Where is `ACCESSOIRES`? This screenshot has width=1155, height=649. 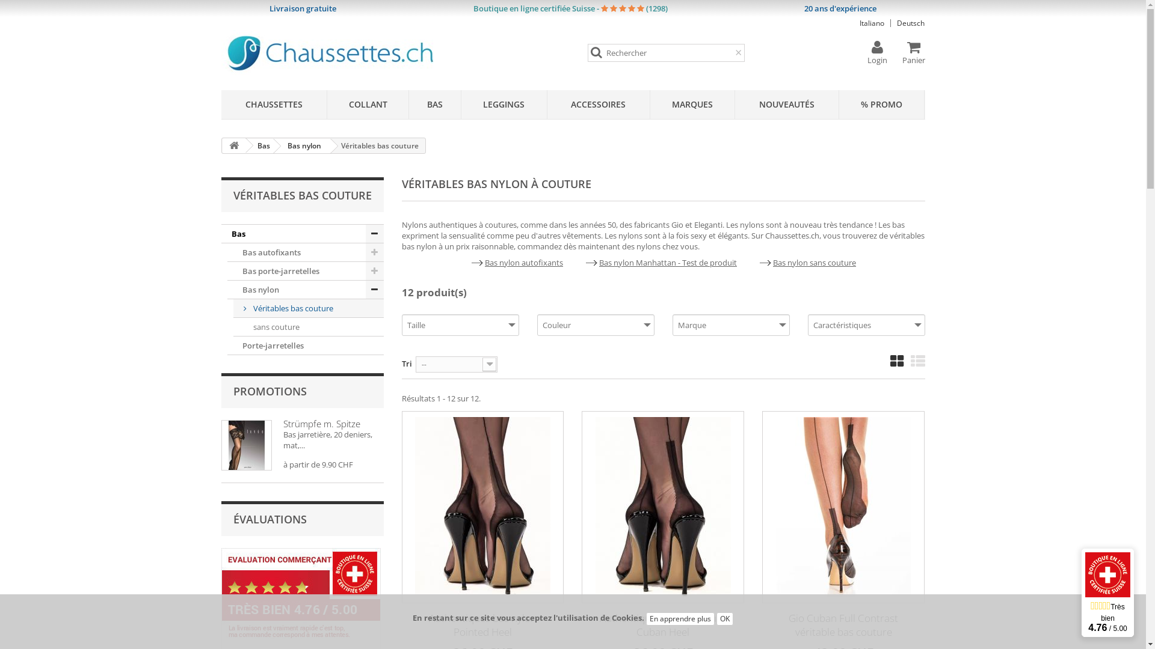
ACCESSOIRES is located at coordinates (599, 105).